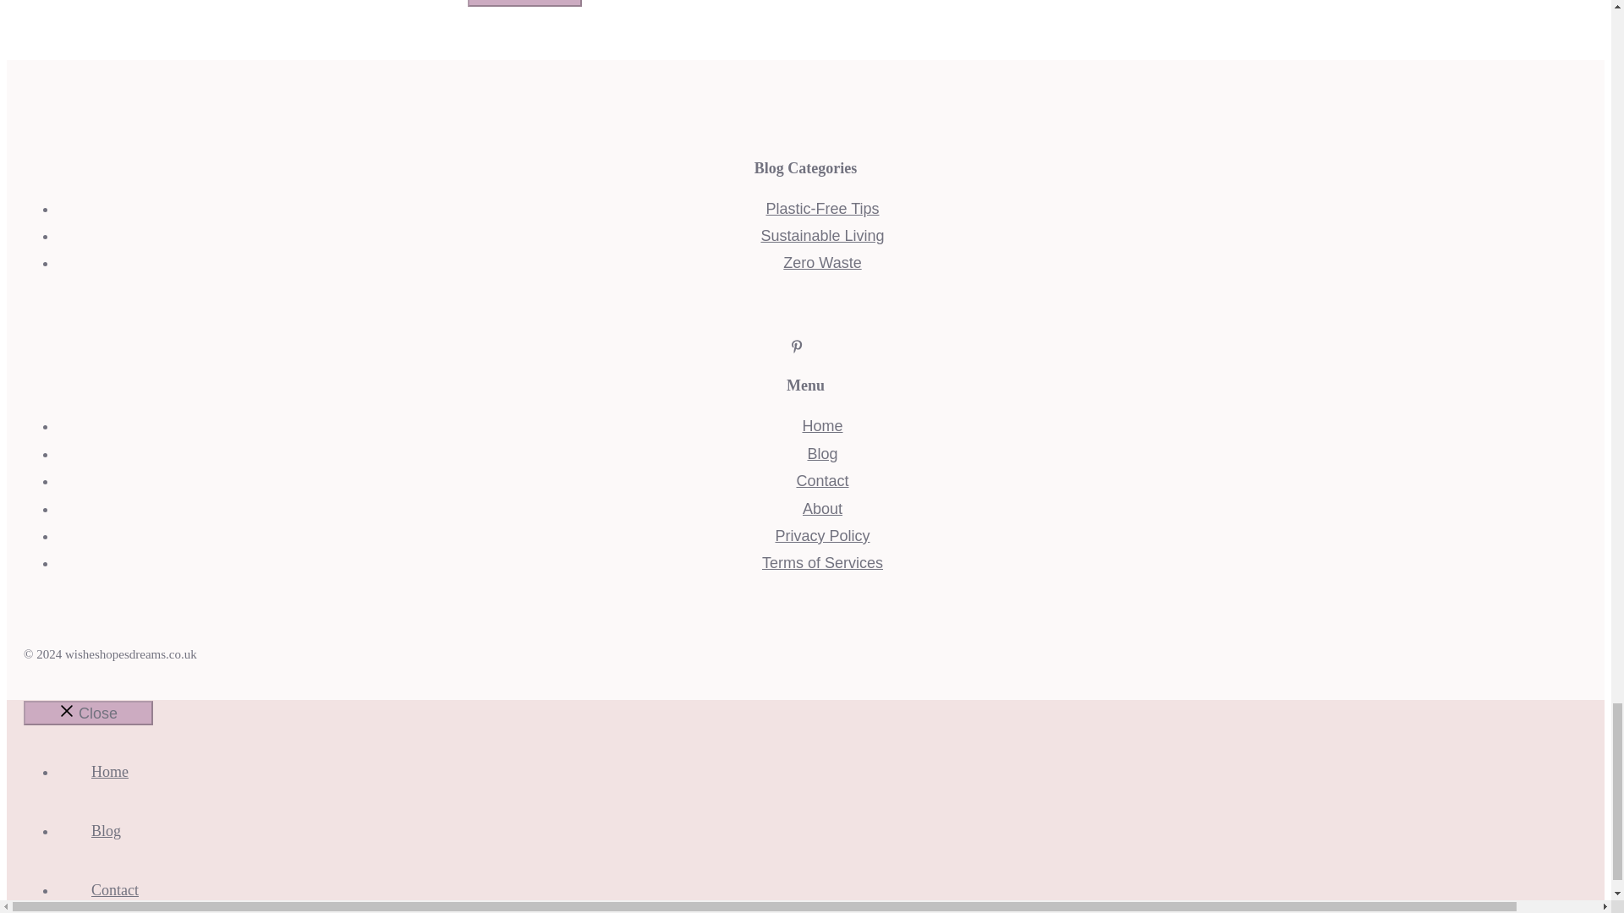 The image size is (1624, 913). Describe the element at coordinates (822, 563) in the screenshot. I see `Terms of Services` at that location.